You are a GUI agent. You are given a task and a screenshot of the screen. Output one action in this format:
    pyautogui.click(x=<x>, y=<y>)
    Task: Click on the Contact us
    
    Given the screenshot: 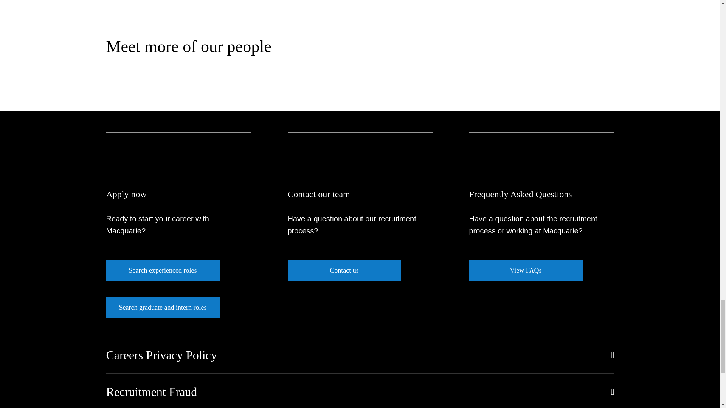 What is the action you would take?
    pyautogui.click(x=344, y=270)
    